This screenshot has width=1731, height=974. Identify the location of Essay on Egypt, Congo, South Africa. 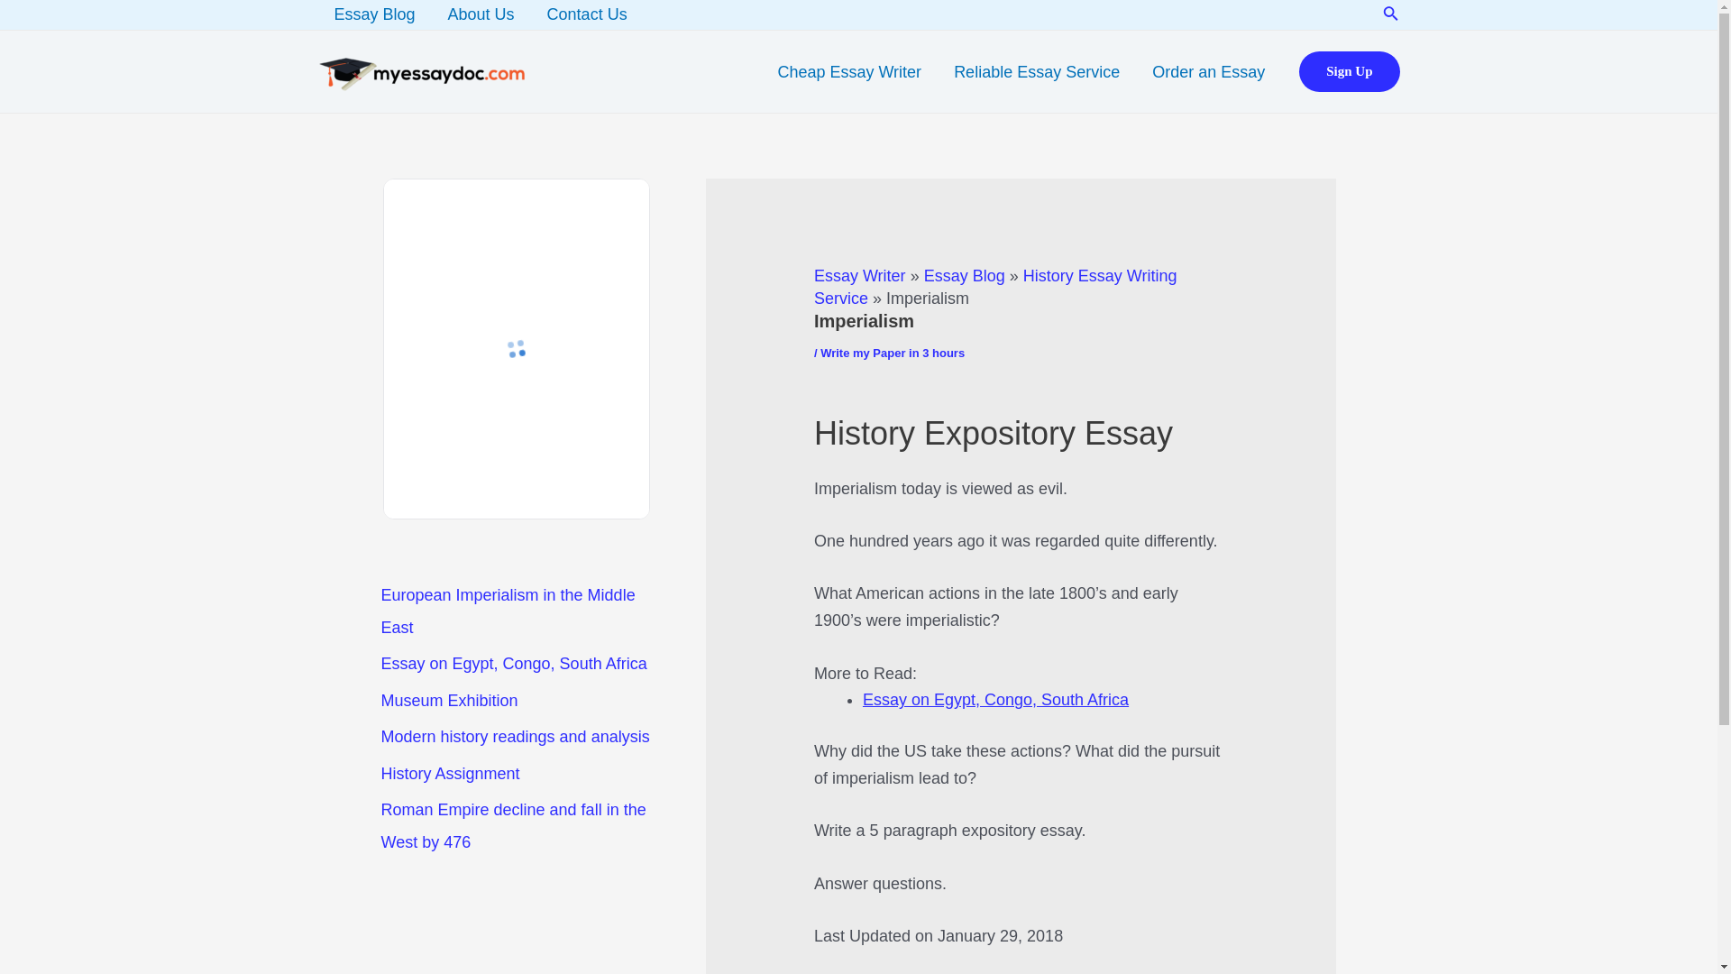
(995, 700).